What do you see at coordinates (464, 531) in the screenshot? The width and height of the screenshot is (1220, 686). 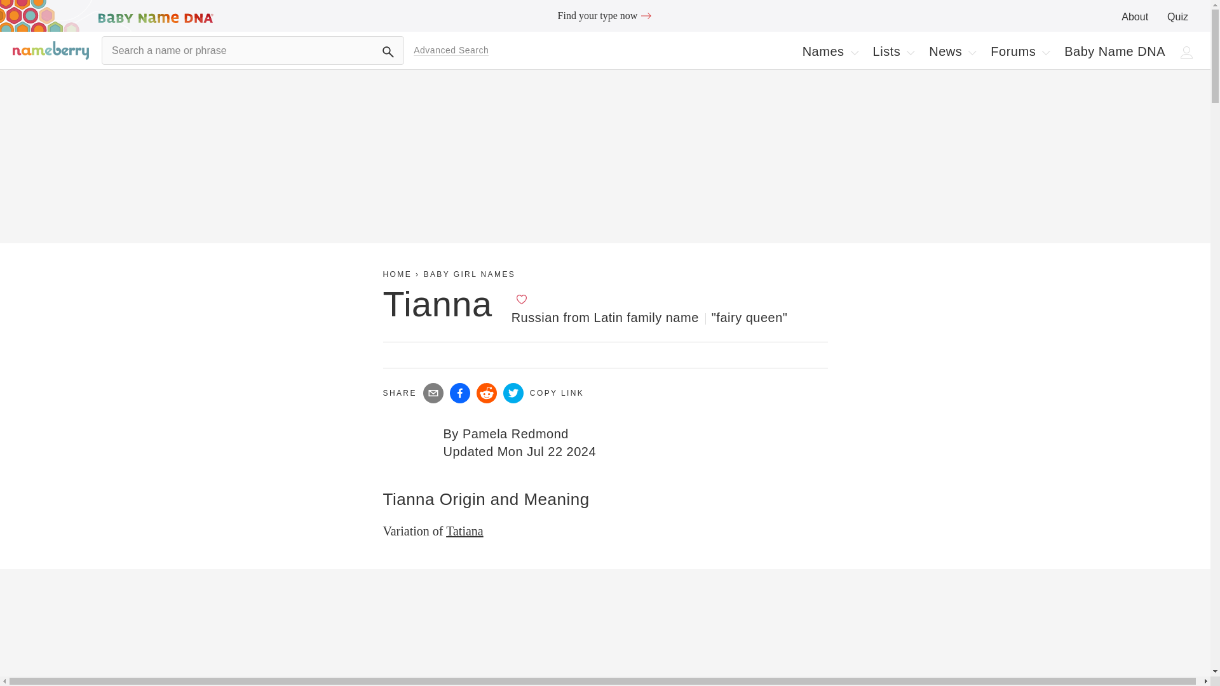 I see `Search` at bounding box center [464, 531].